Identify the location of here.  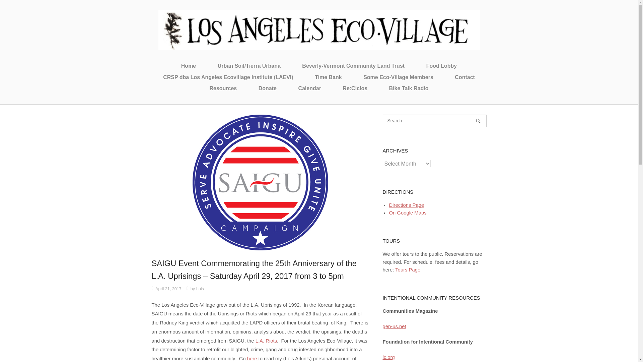
(252, 358).